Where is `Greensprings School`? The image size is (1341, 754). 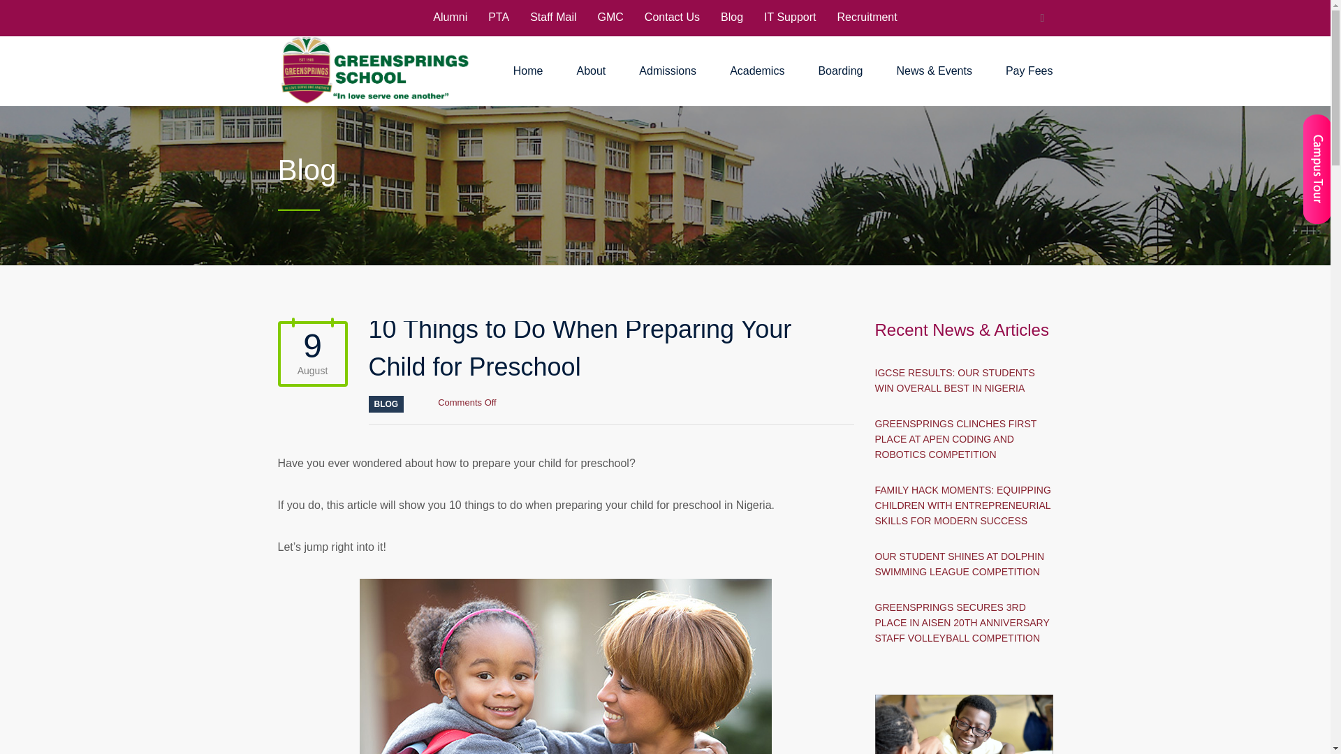
Greensprings School is located at coordinates (374, 71).